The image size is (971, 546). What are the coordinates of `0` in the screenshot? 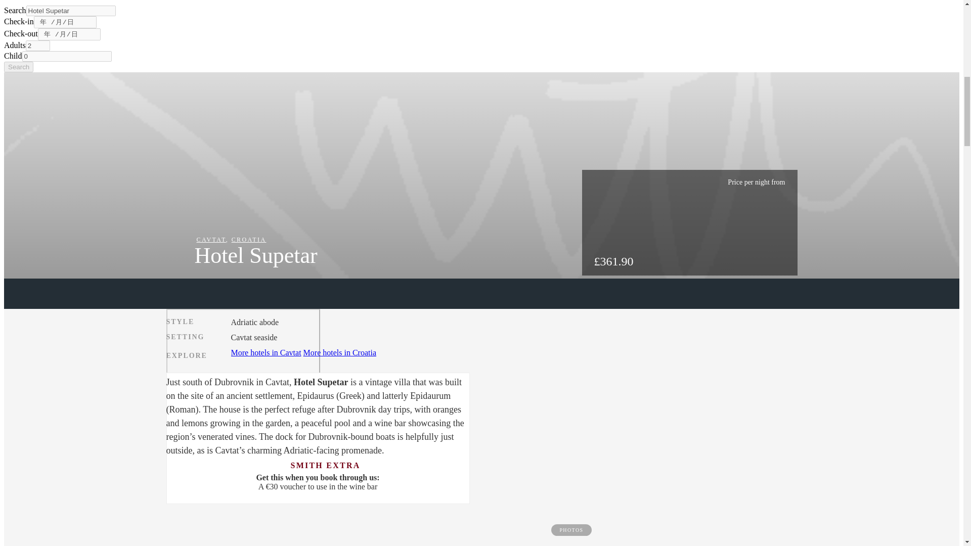 It's located at (67, 57).